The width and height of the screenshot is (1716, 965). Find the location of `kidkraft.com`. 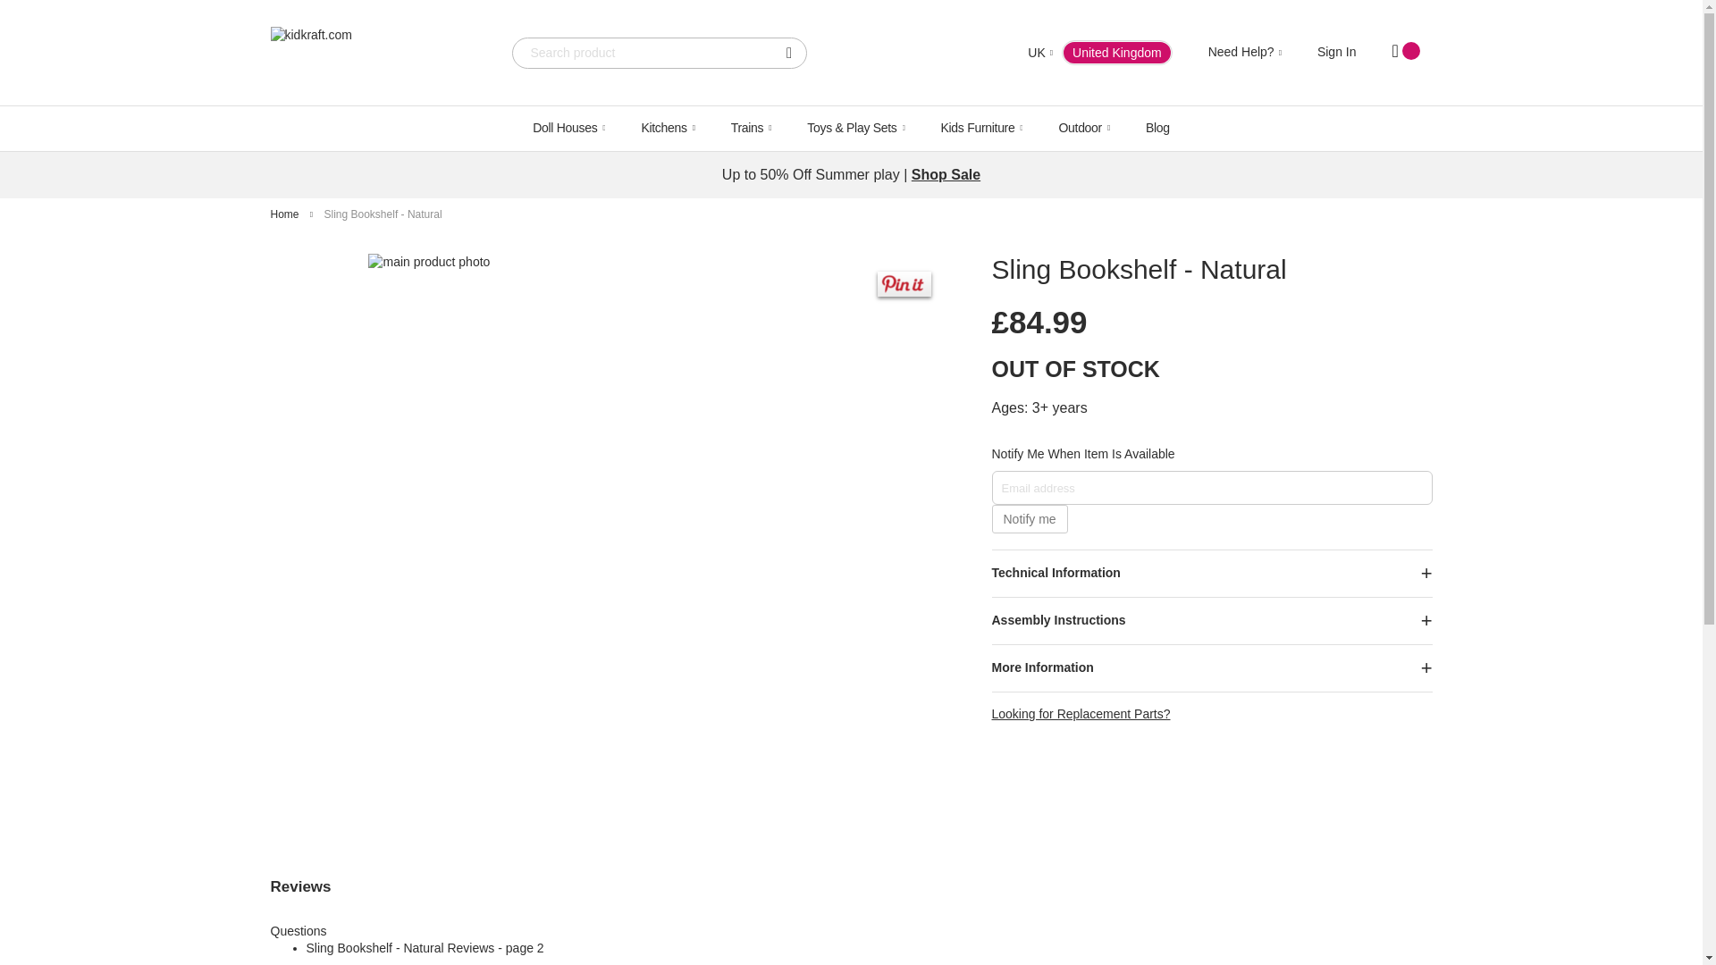

kidkraft.com is located at coordinates (372, 52).